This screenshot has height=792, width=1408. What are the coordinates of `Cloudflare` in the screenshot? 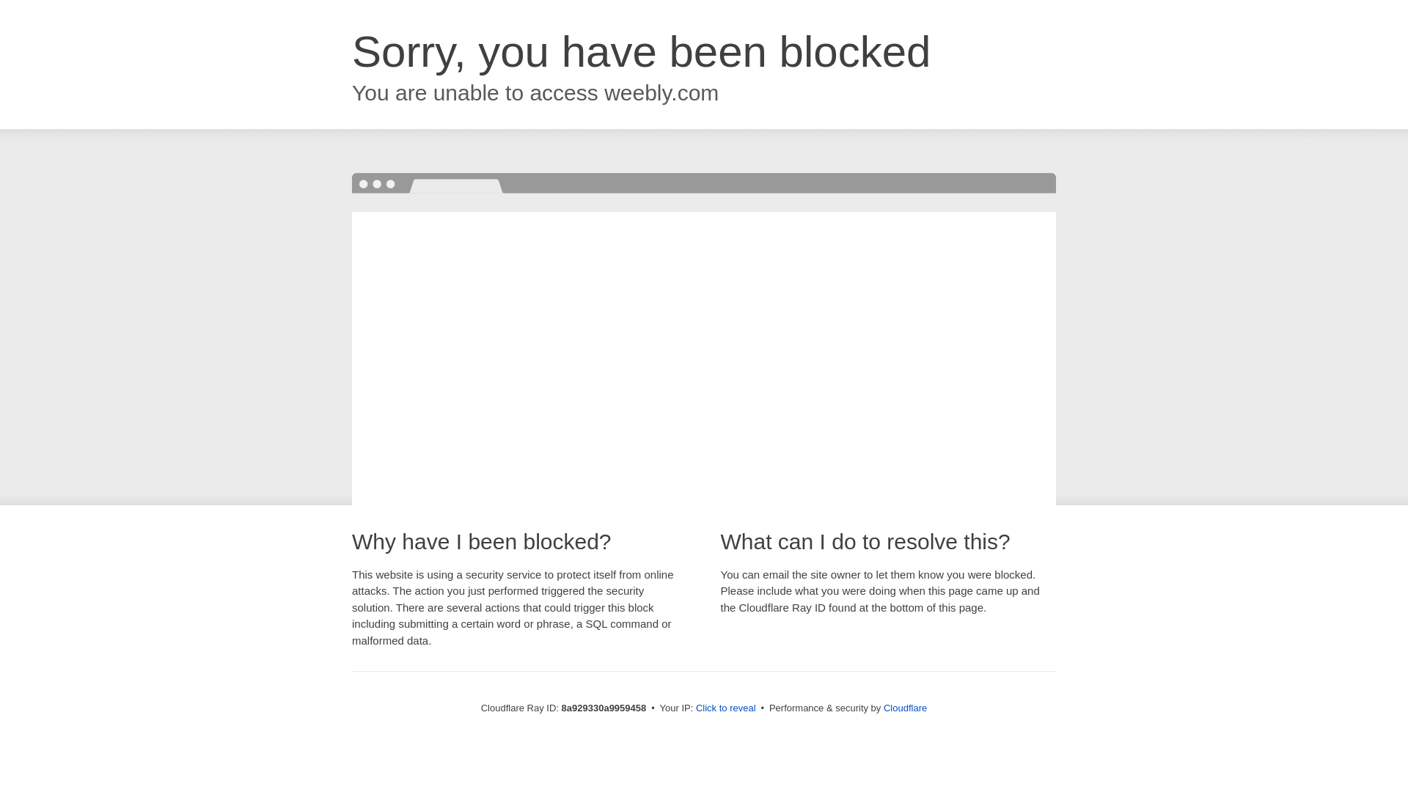 It's located at (905, 708).